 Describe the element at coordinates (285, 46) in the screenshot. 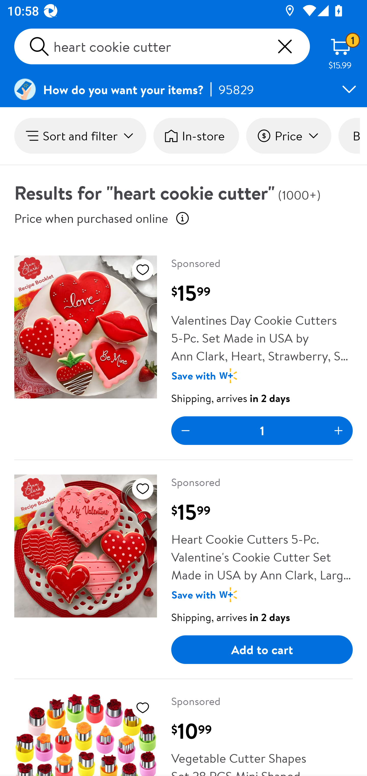

I see `Clear Text` at that location.